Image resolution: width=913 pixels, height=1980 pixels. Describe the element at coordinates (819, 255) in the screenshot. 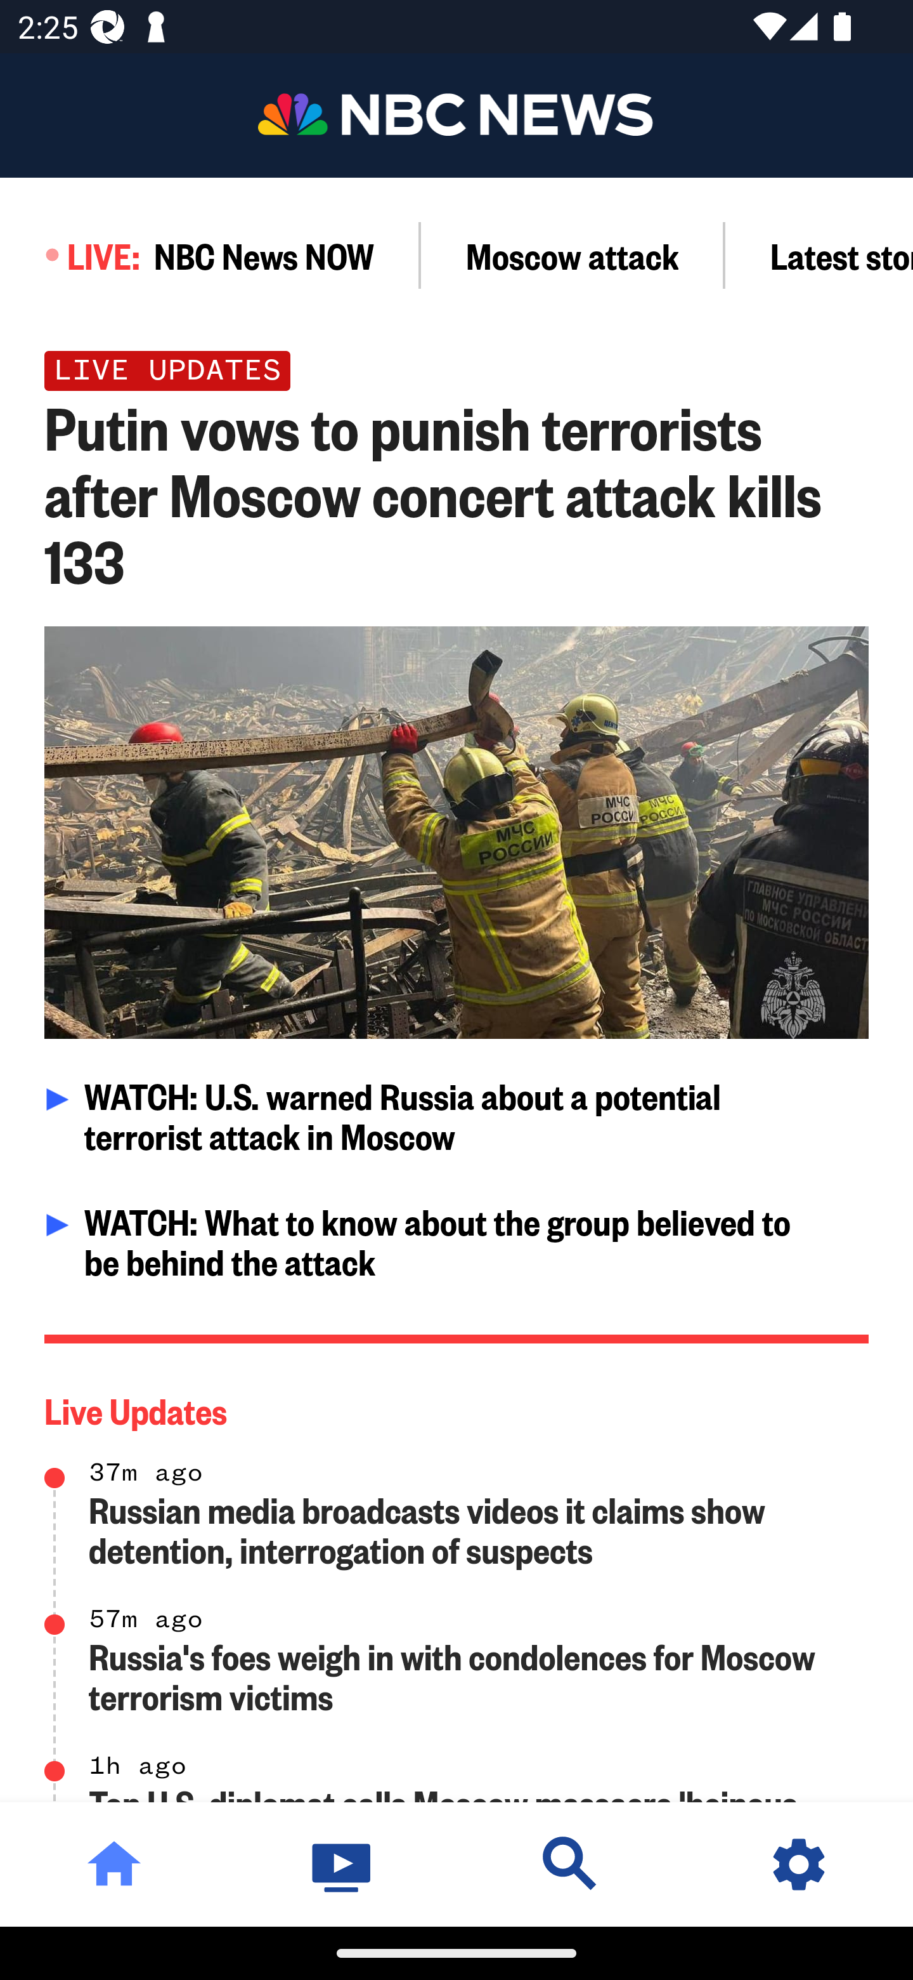

I see `Latest stories Section,Latest stories` at that location.